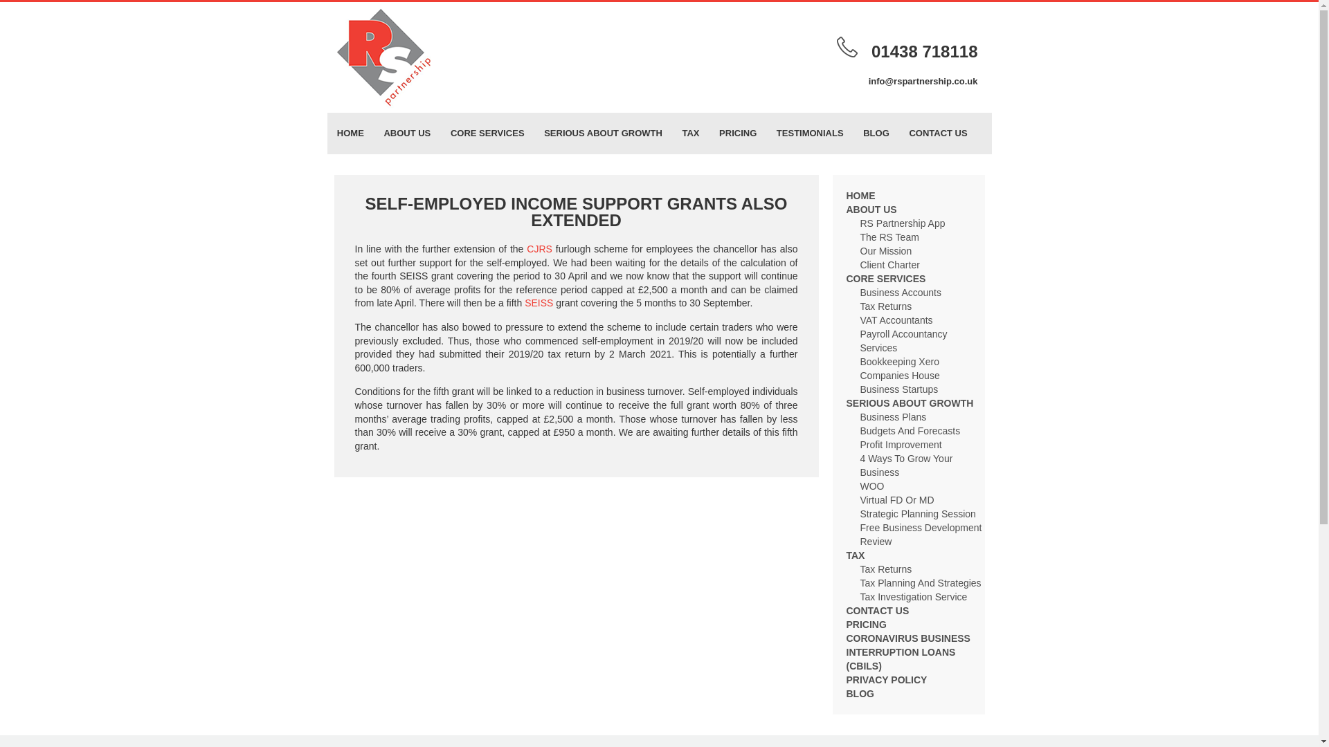 This screenshot has width=1329, height=747. I want to click on TESTIMONIALS, so click(810, 133).